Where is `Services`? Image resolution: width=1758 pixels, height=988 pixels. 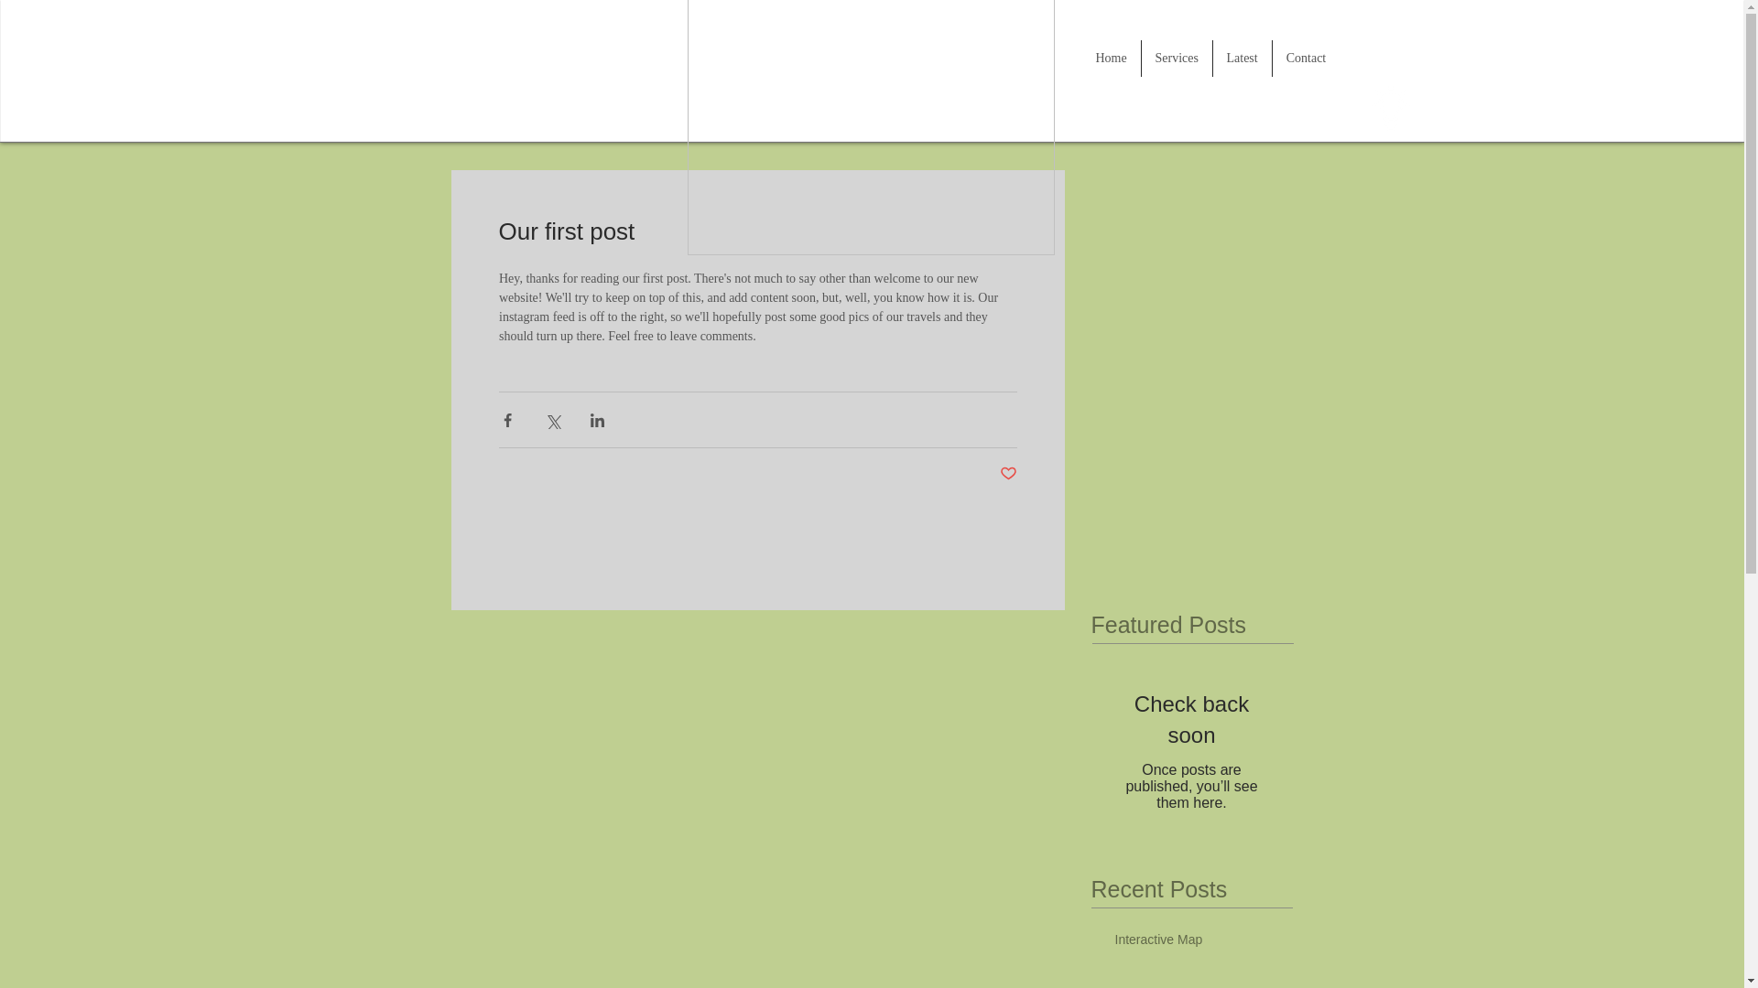 Services is located at coordinates (1176, 59).